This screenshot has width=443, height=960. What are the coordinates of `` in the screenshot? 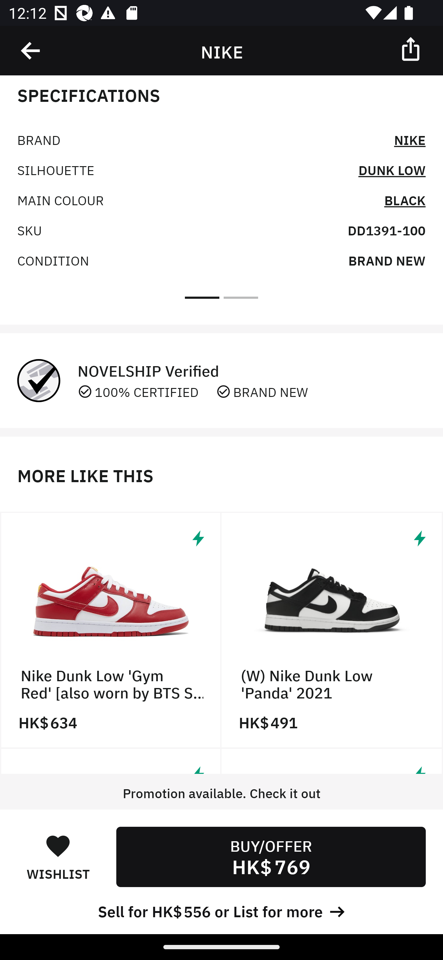 It's located at (31, 51).